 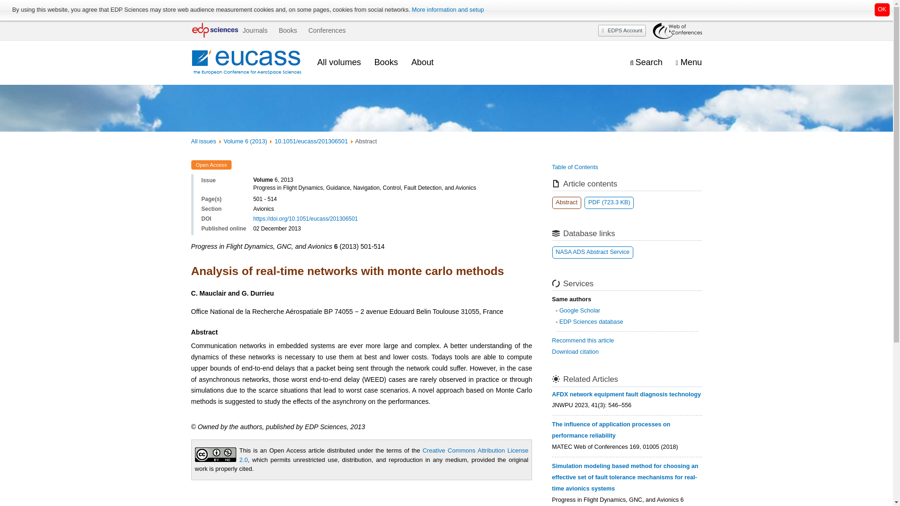 I want to click on OK, so click(x=882, y=9).